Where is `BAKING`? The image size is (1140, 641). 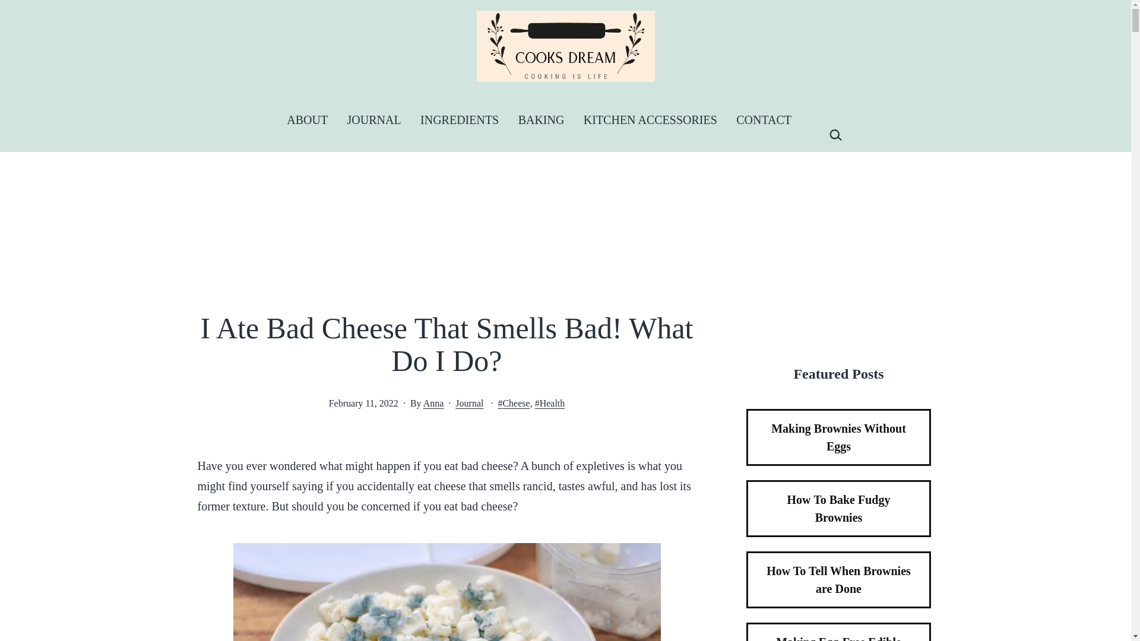 BAKING is located at coordinates (540, 120).